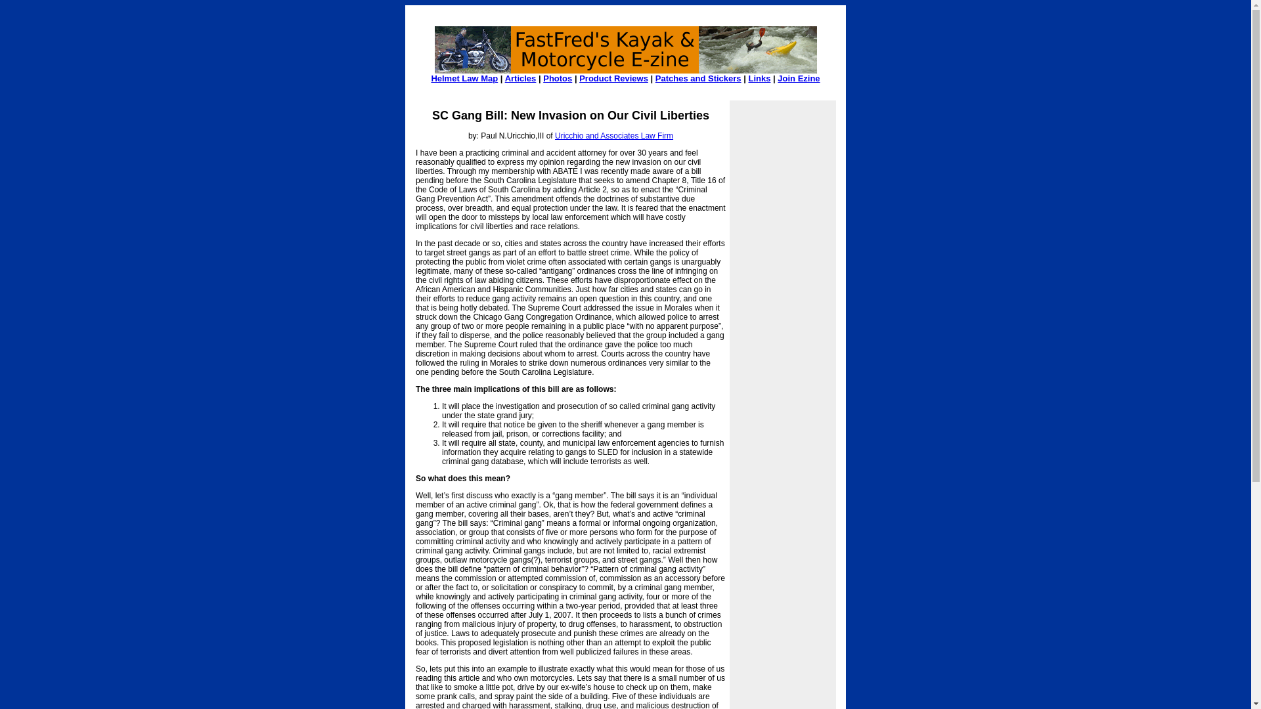 The image size is (1261, 709). Describe the element at coordinates (613, 79) in the screenshot. I see `Product Reviews` at that location.